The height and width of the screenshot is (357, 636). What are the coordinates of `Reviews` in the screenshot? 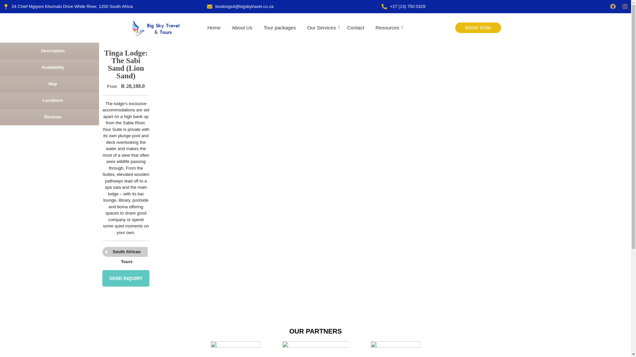 It's located at (50, 117).